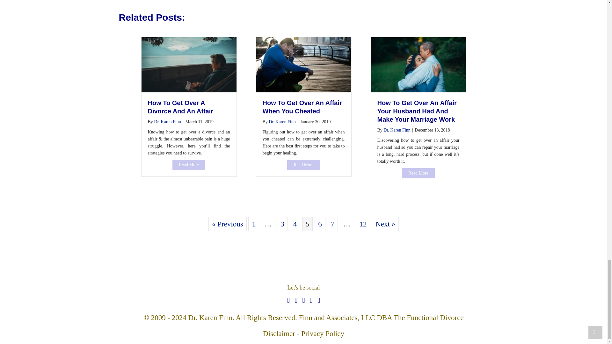 Image resolution: width=612 pixels, height=344 pixels. Describe the element at coordinates (303, 165) in the screenshot. I see `How To Get Over An Affair When You Cheated` at that location.